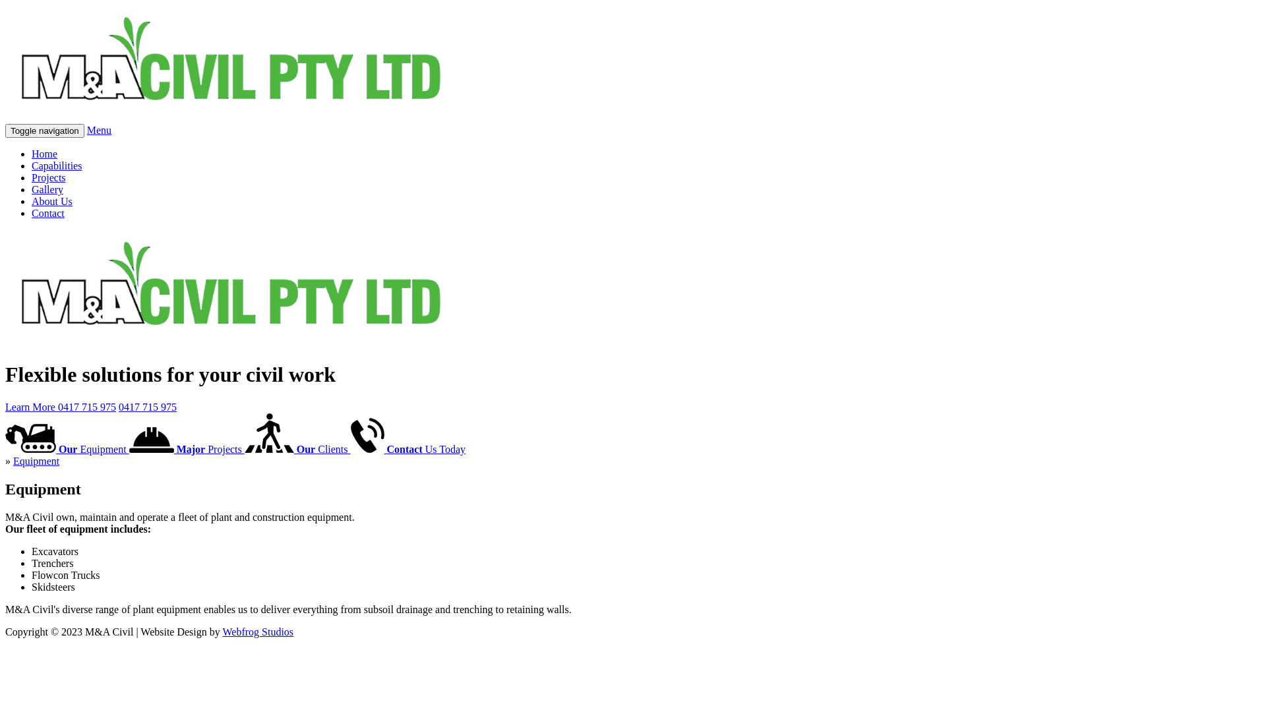  What do you see at coordinates (99, 131) in the screenshot?
I see `Menu` at bounding box center [99, 131].